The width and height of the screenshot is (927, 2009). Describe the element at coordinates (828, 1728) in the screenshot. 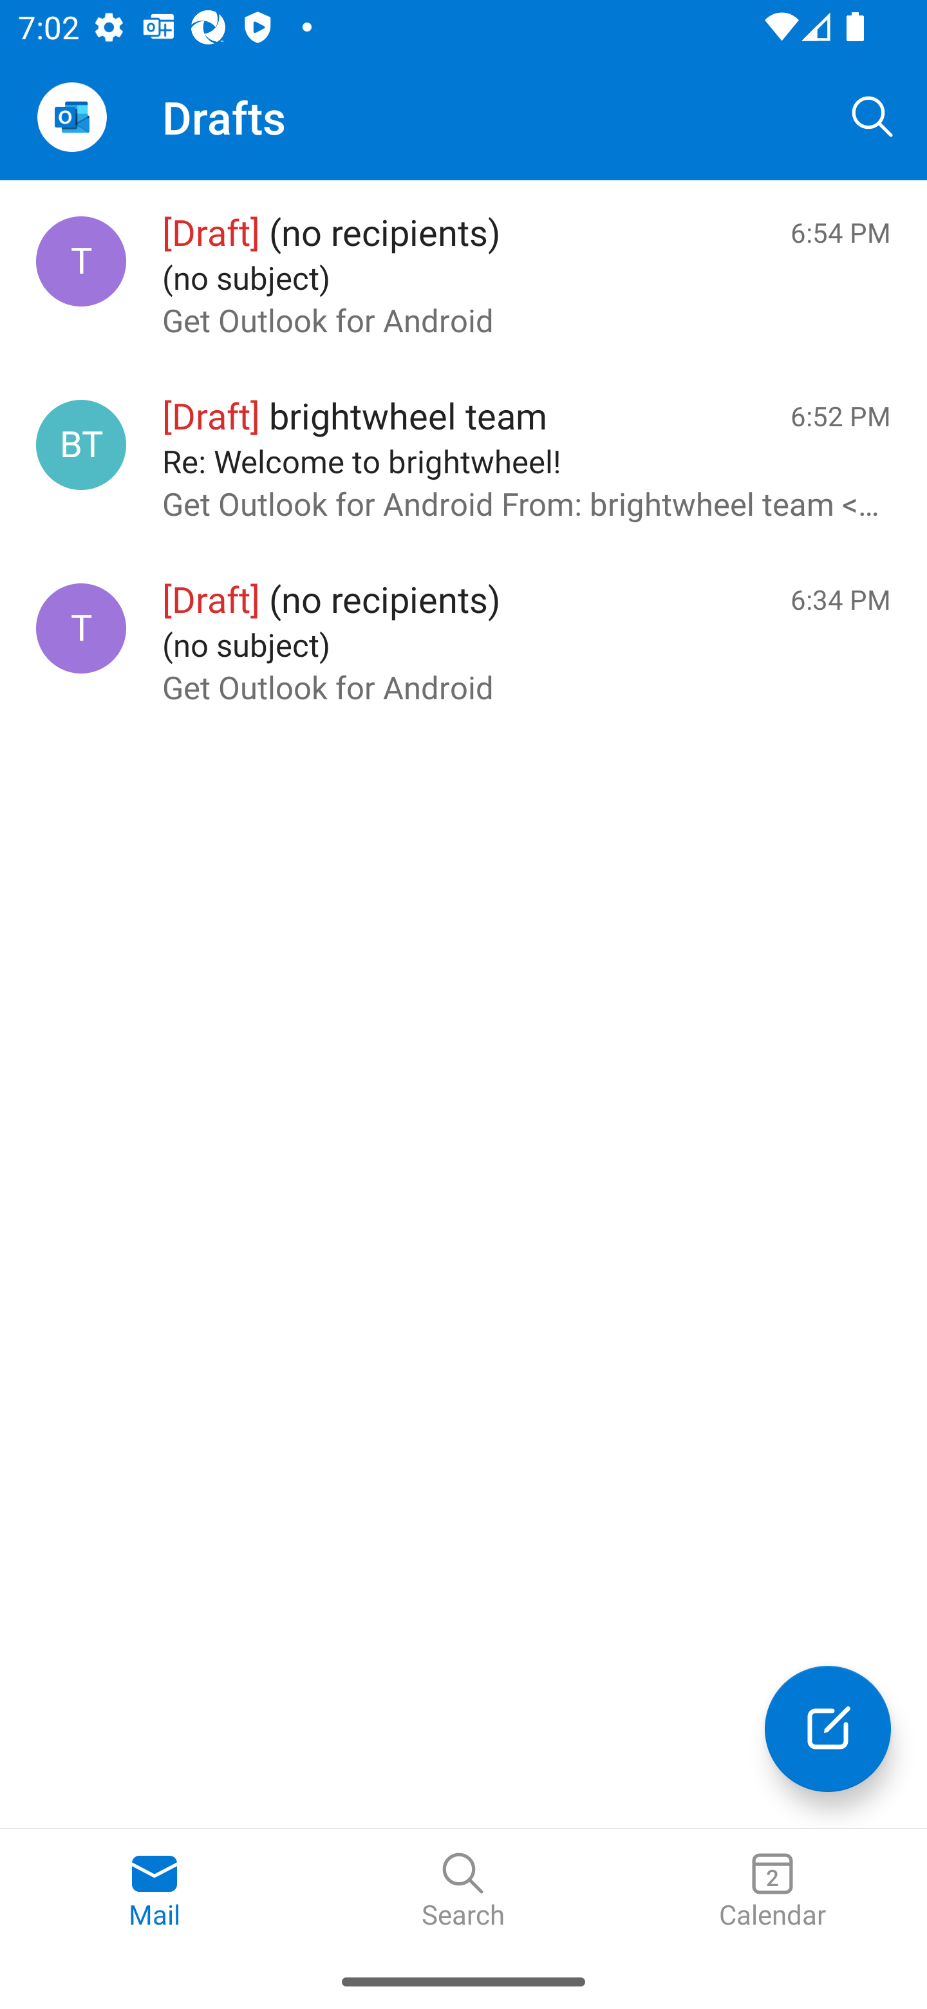

I see `Compose` at that location.